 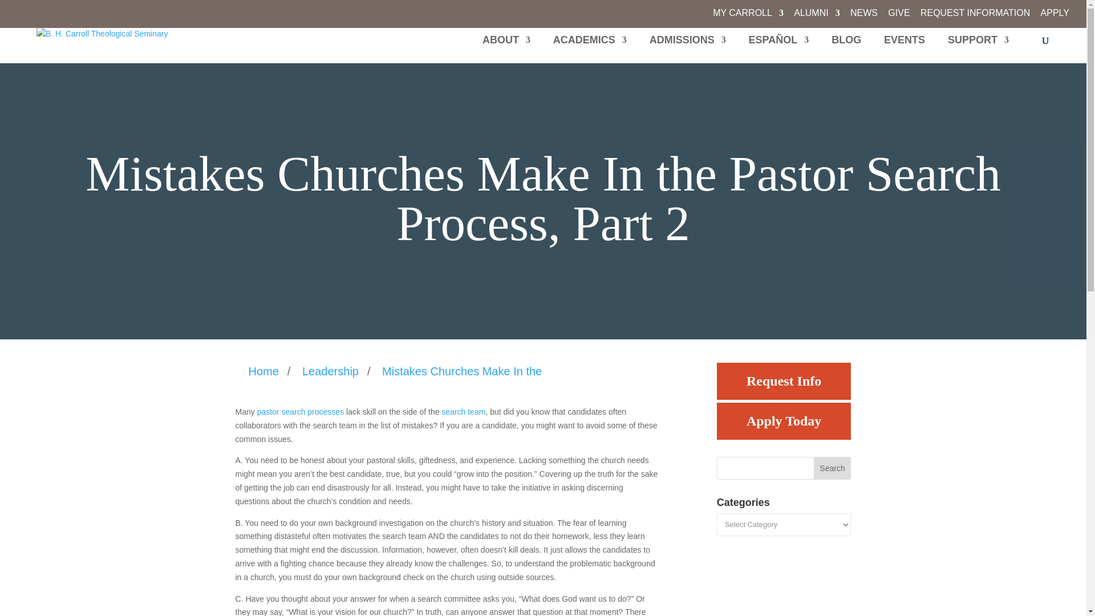 What do you see at coordinates (748, 17) in the screenshot?
I see `MY CARROLL` at bounding box center [748, 17].